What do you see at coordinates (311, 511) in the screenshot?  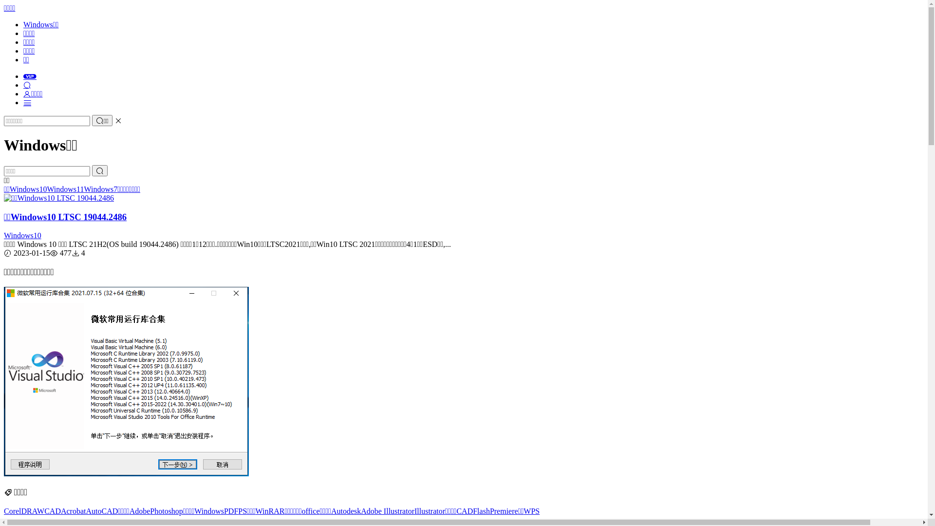 I see `office` at bounding box center [311, 511].